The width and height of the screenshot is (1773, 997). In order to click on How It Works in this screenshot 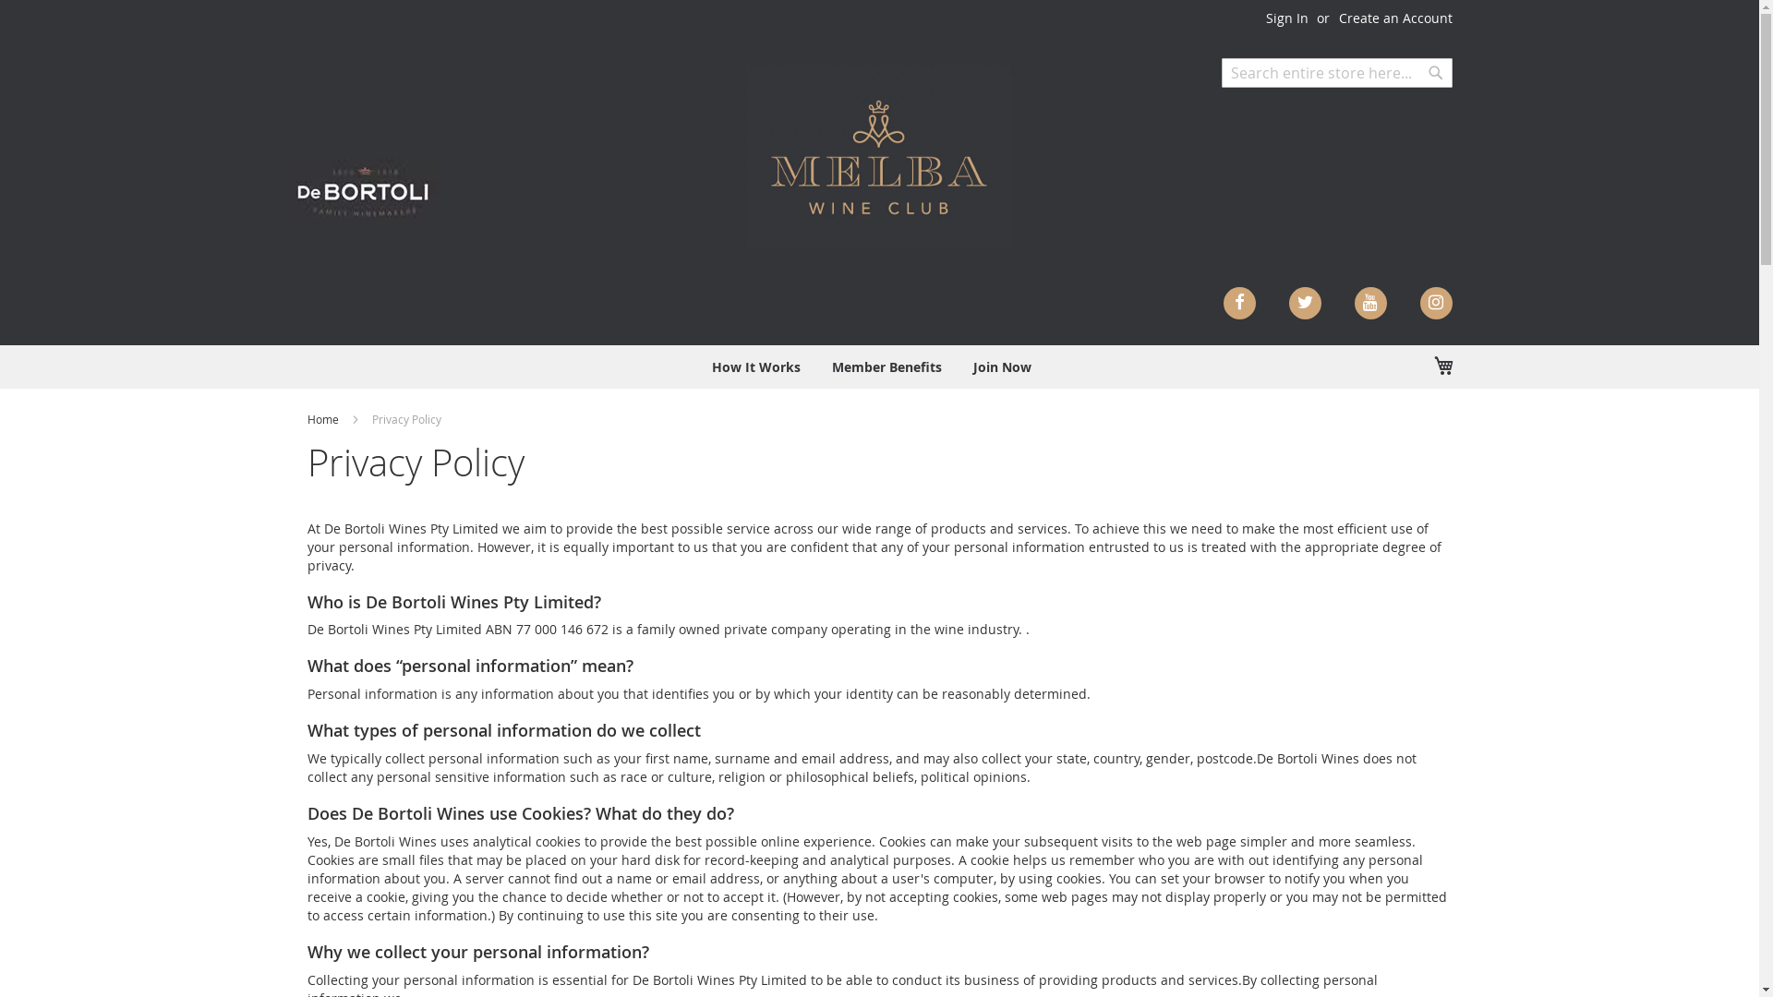, I will do `click(756, 366)`.